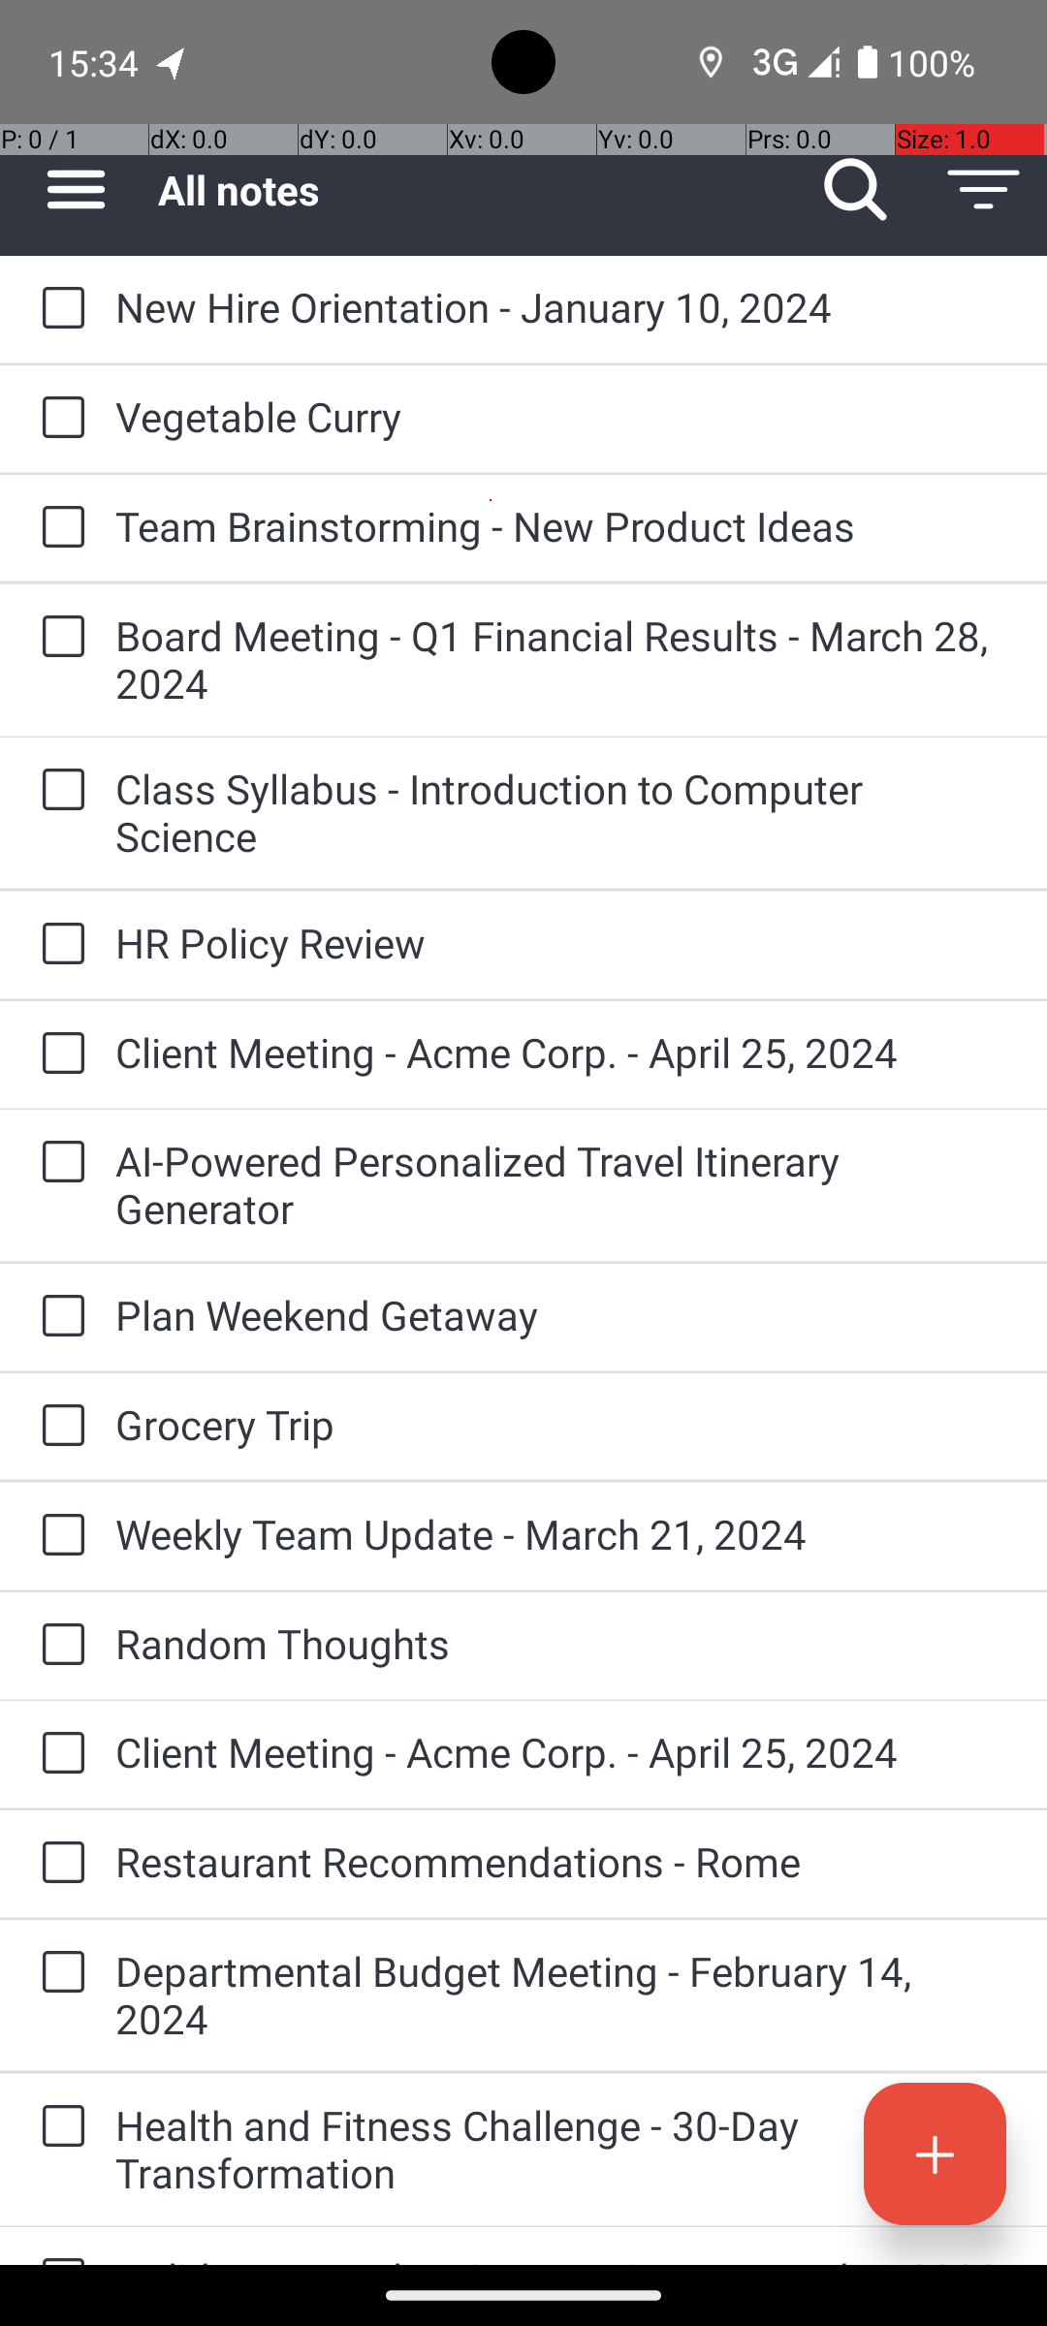 The width and height of the screenshot is (1047, 2326). Describe the element at coordinates (58, 1163) in the screenshot. I see `to-do: AI-Powered Personalized Travel Itinerary Generator` at that location.